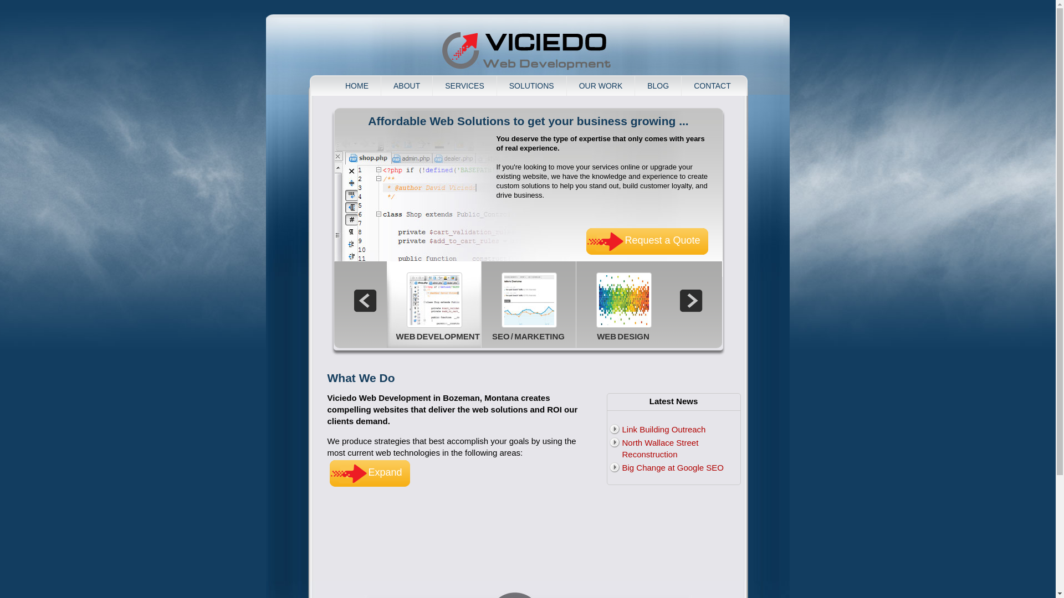 This screenshot has height=598, width=1064. I want to click on CONTACT, so click(712, 86).